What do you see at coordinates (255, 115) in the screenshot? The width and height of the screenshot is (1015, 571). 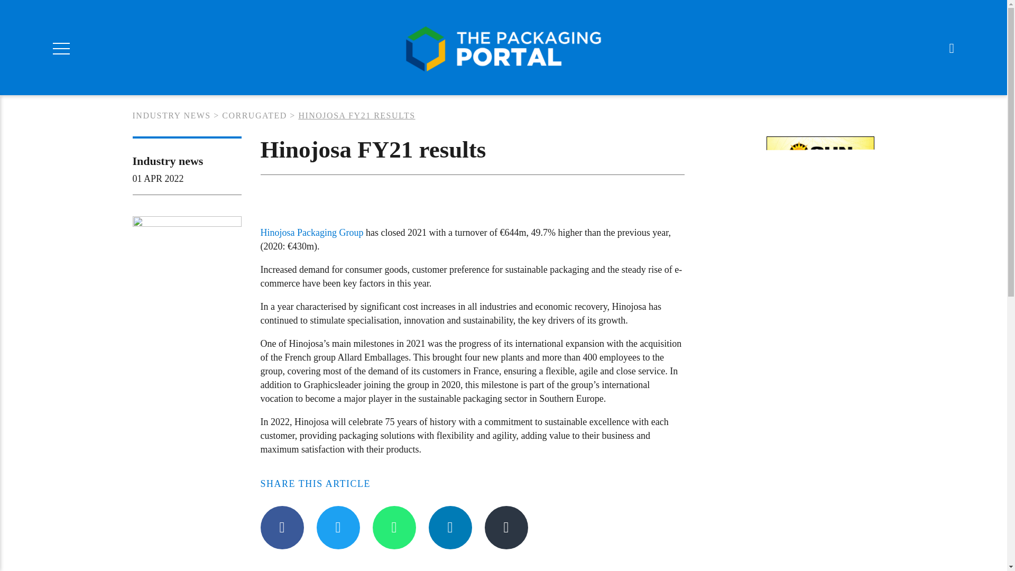 I see `CORRUGATED` at bounding box center [255, 115].